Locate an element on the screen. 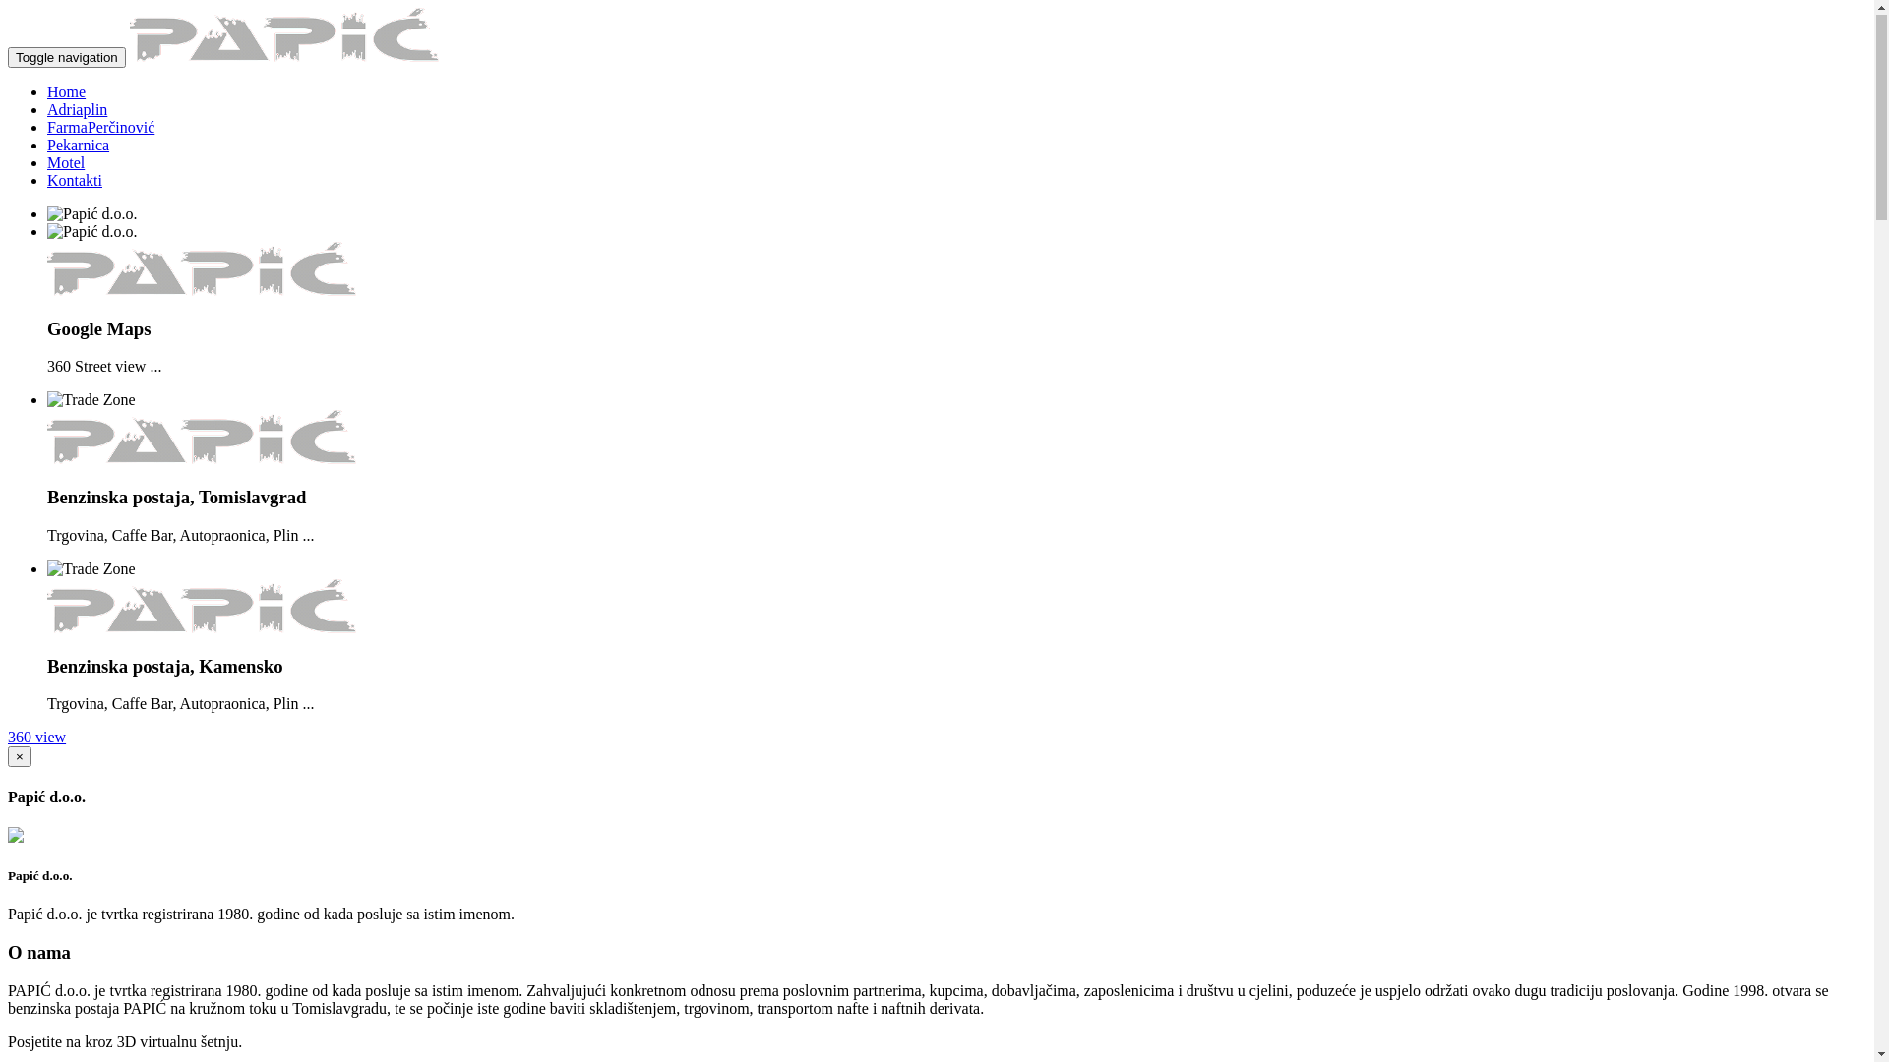  Pekarnica is located at coordinates (79, 146).